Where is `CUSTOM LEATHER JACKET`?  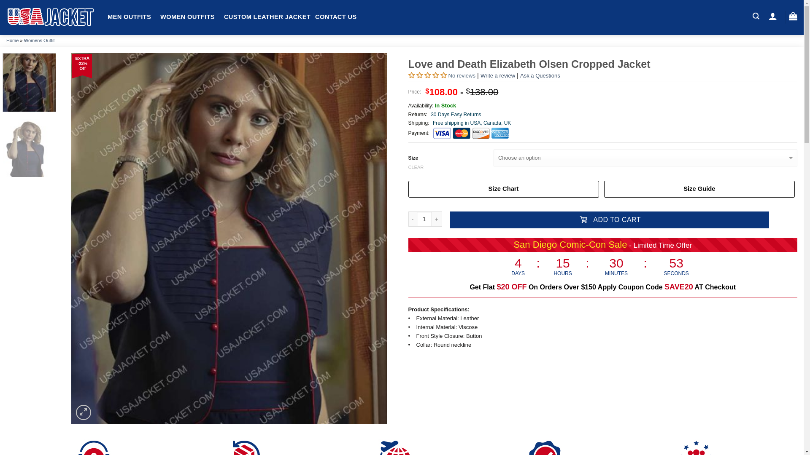 CUSTOM LEATHER JACKET is located at coordinates (267, 17).